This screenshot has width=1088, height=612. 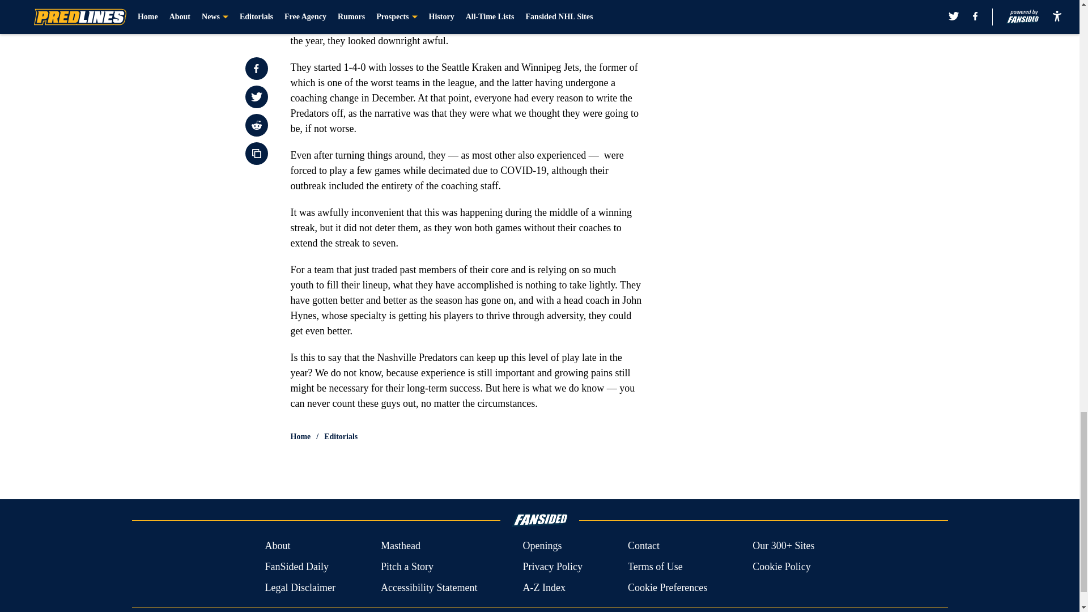 What do you see at coordinates (542, 546) in the screenshot?
I see `Openings` at bounding box center [542, 546].